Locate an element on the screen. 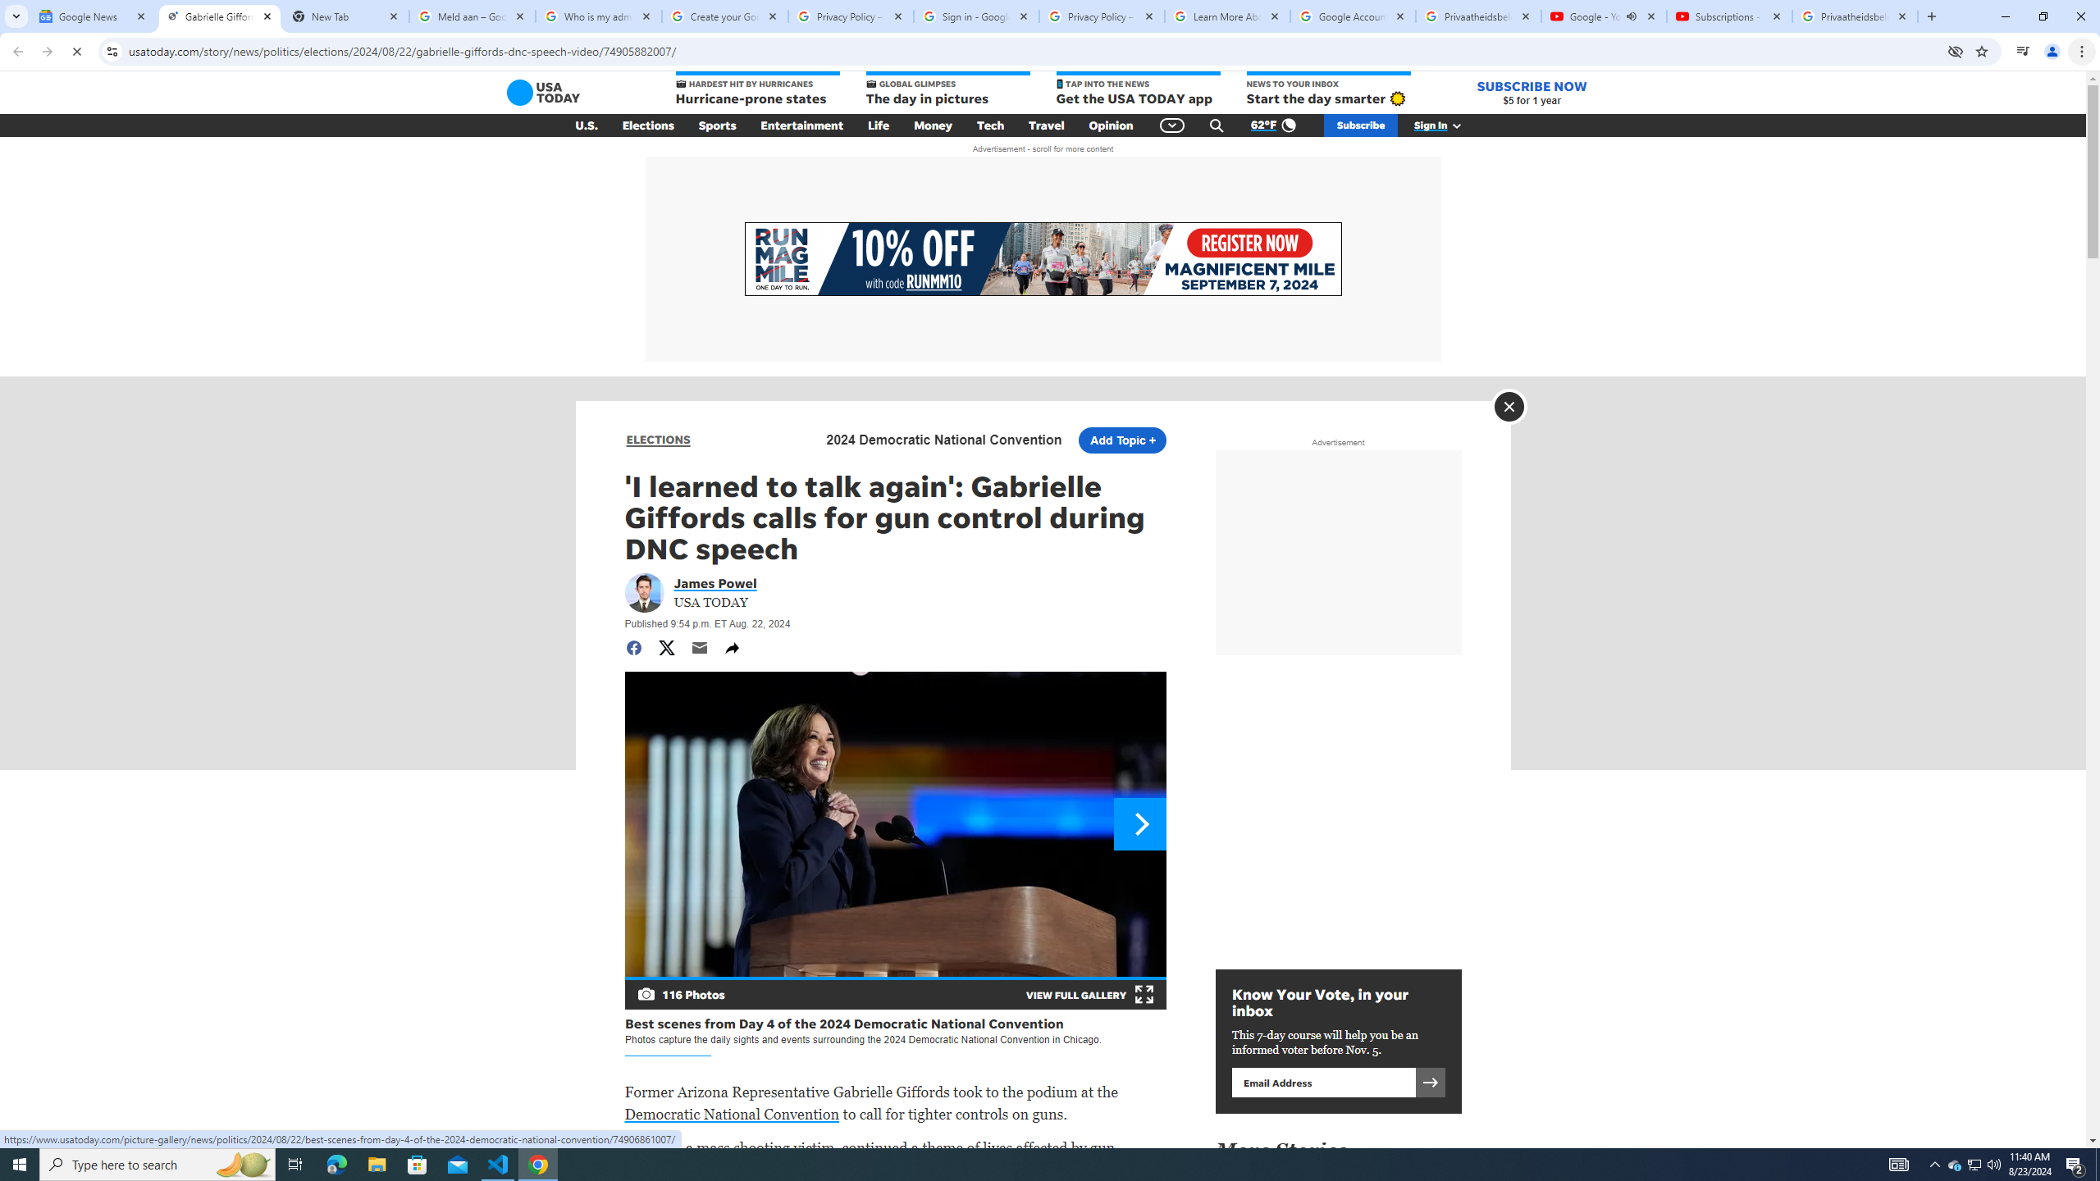 The image size is (2100, 1181). ELECTIONS is located at coordinates (658, 440).